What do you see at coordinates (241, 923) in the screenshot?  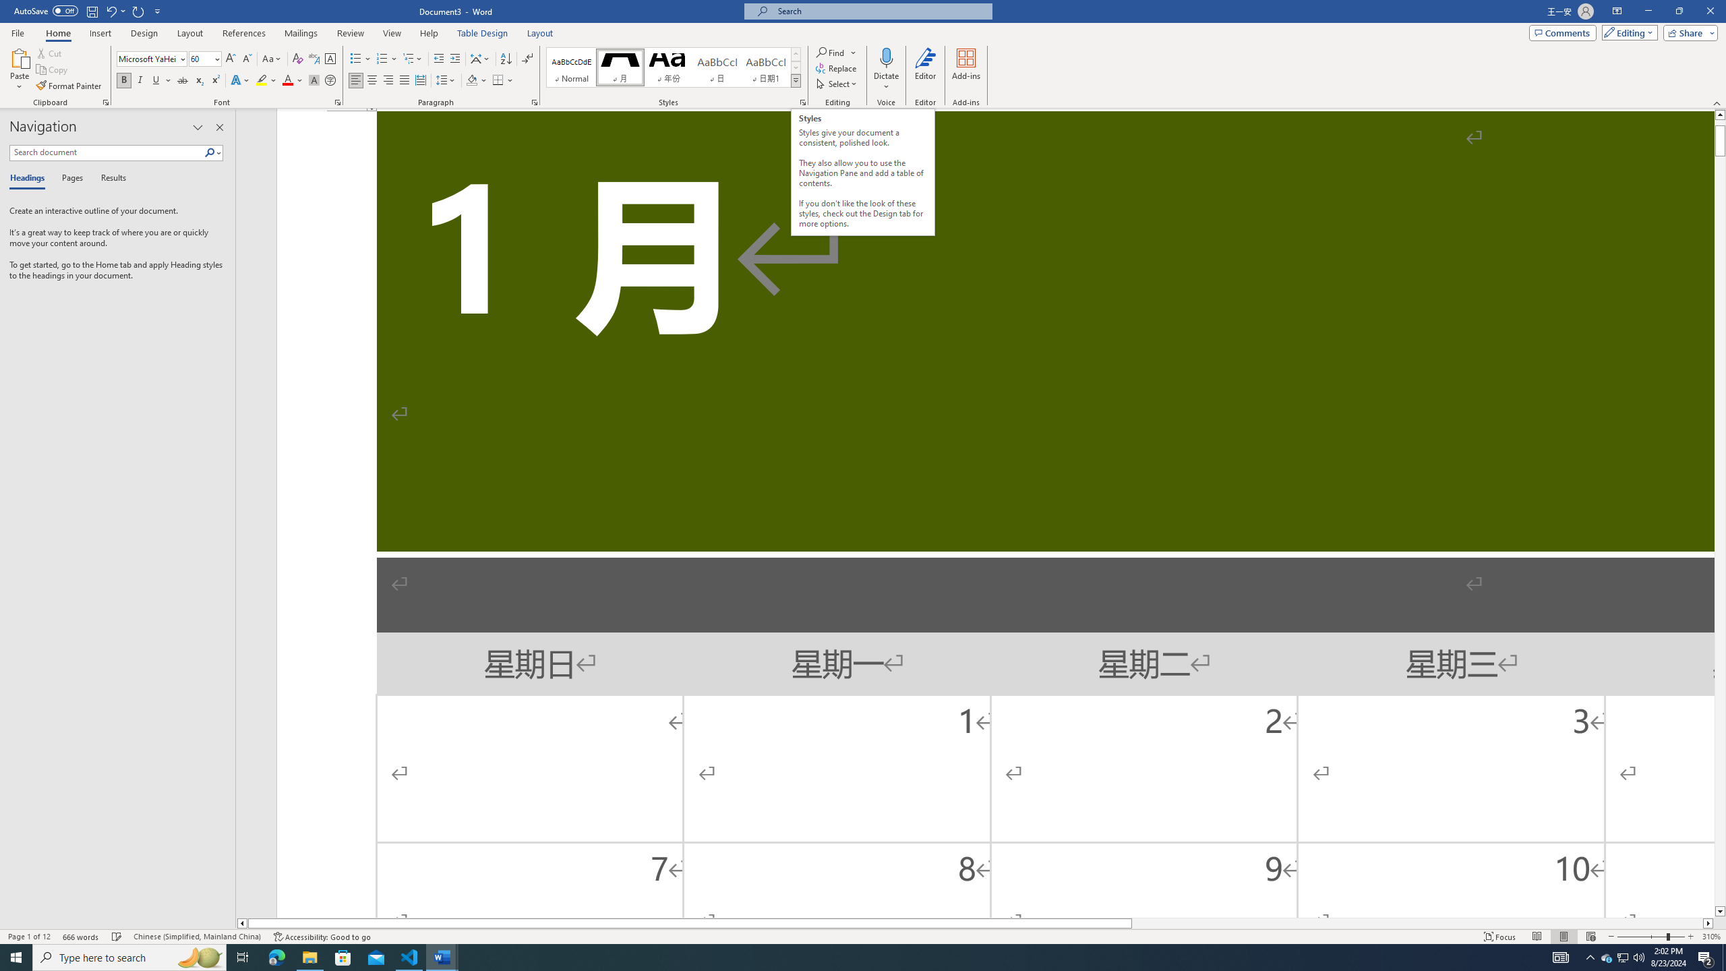 I see `Column left` at bounding box center [241, 923].